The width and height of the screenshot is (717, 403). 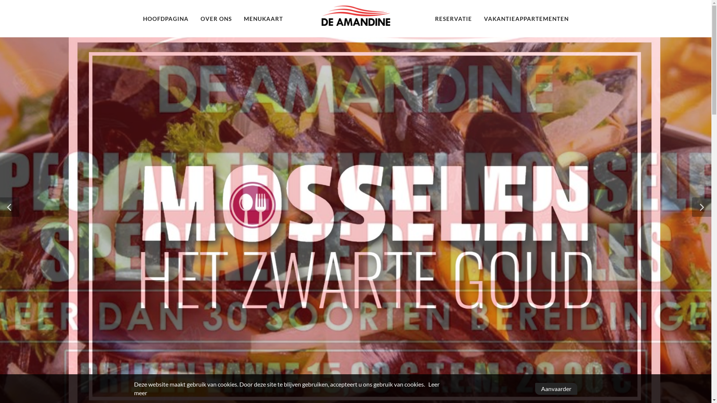 I want to click on OVER ONS, so click(x=216, y=19).